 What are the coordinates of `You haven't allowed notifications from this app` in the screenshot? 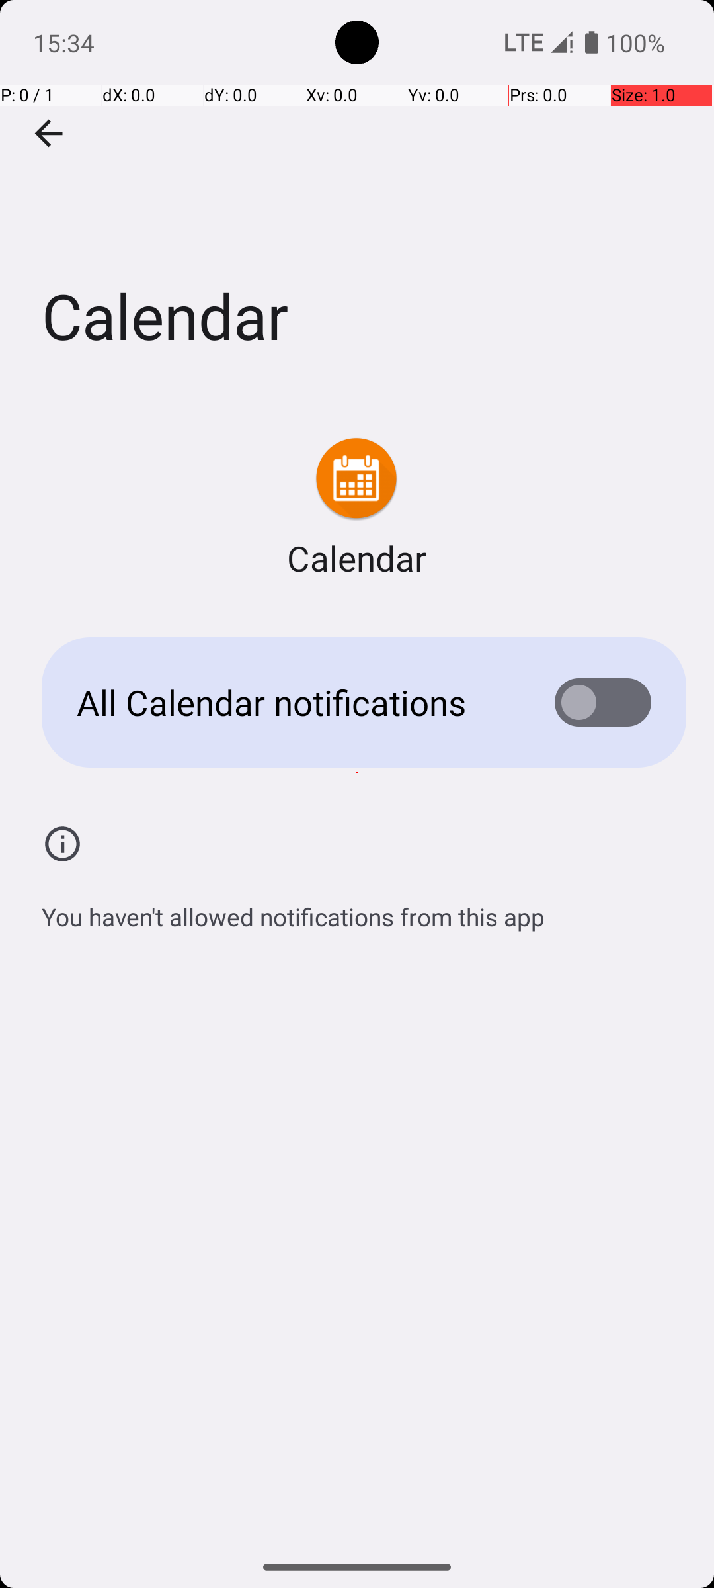 It's located at (294, 910).